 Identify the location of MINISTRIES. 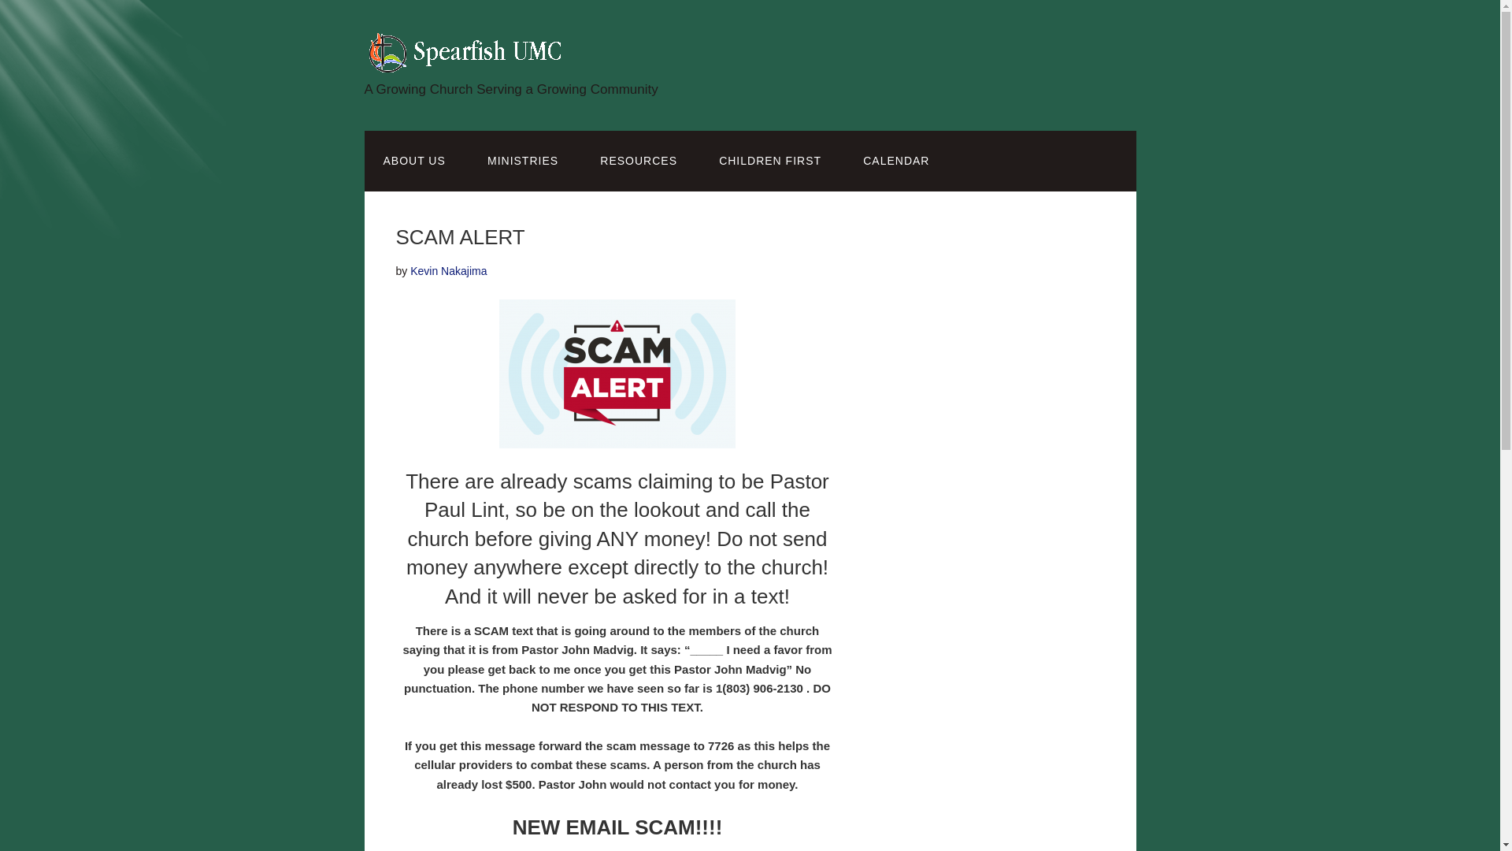
(523, 161).